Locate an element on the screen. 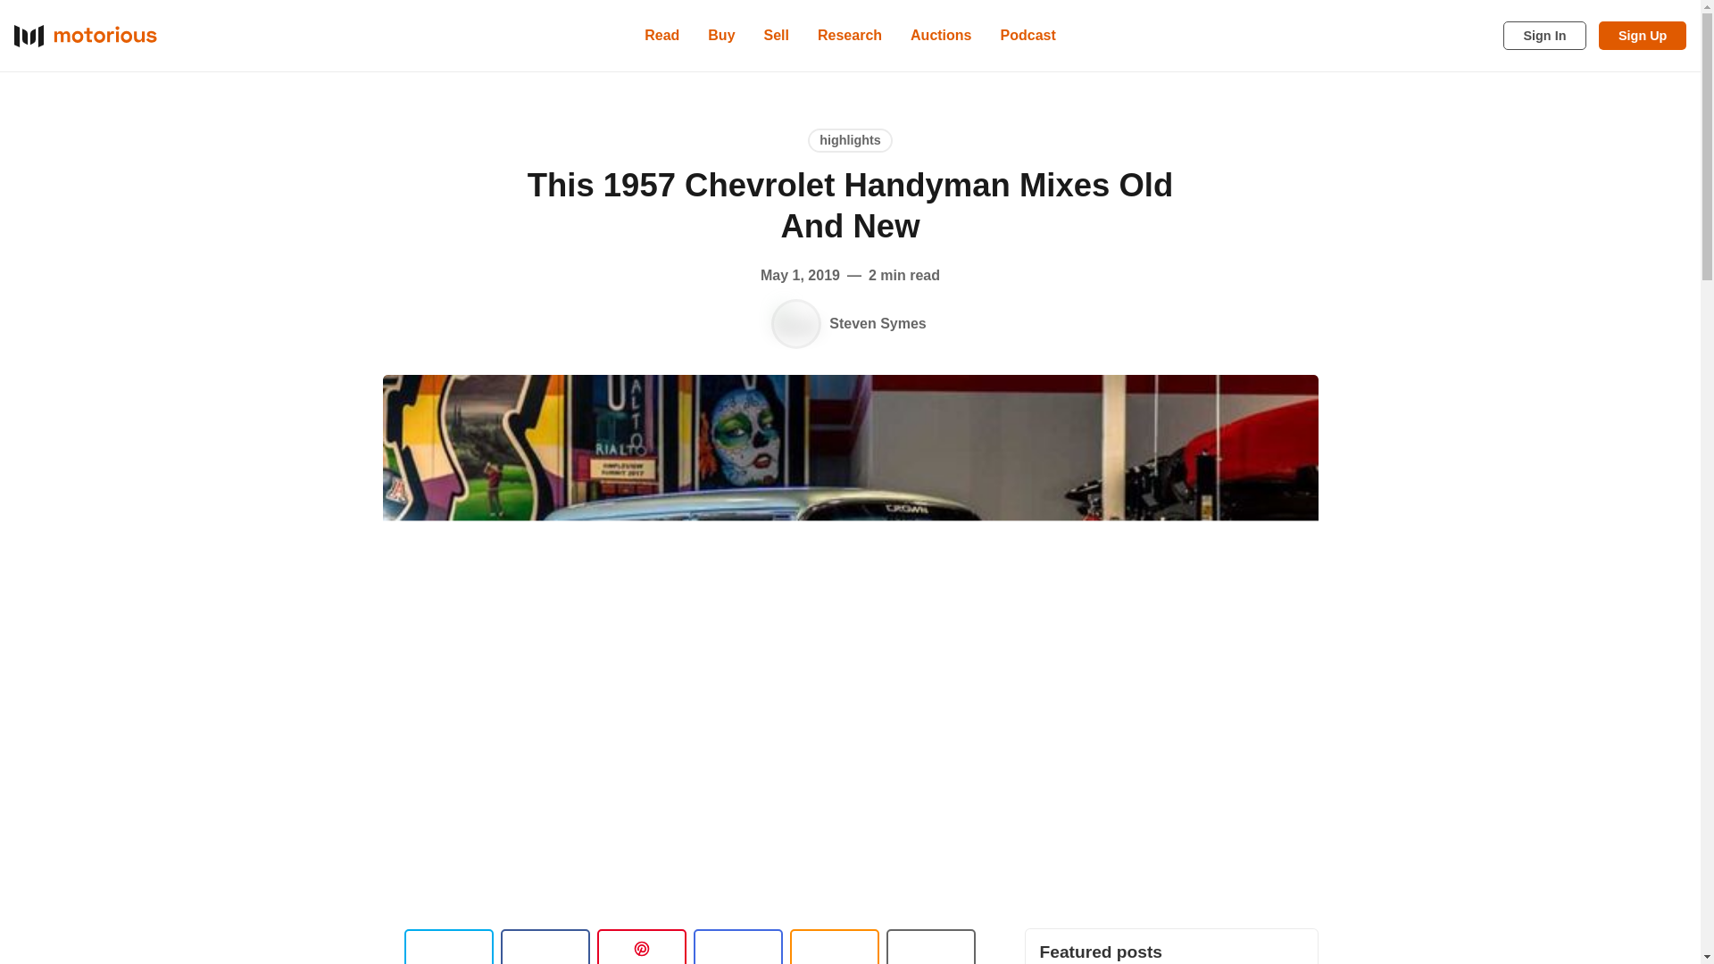 This screenshot has height=964, width=1714. Share by email is located at coordinates (736, 946).